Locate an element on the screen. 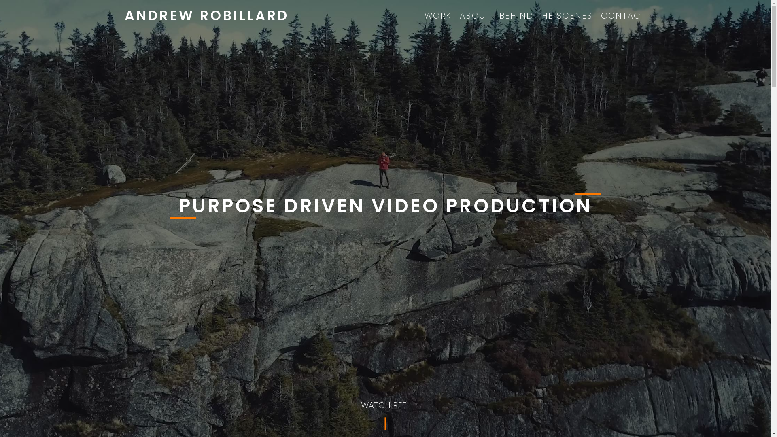  CONTACT is located at coordinates (624, 15).